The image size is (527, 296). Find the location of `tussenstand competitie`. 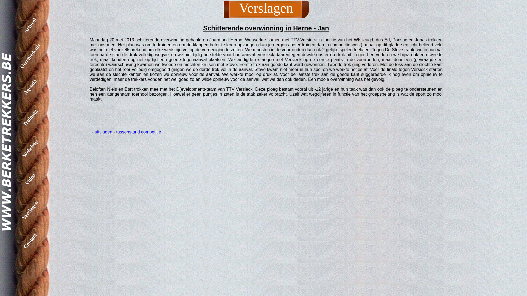

tussenstand competitie is located at coordinates (139, 132).